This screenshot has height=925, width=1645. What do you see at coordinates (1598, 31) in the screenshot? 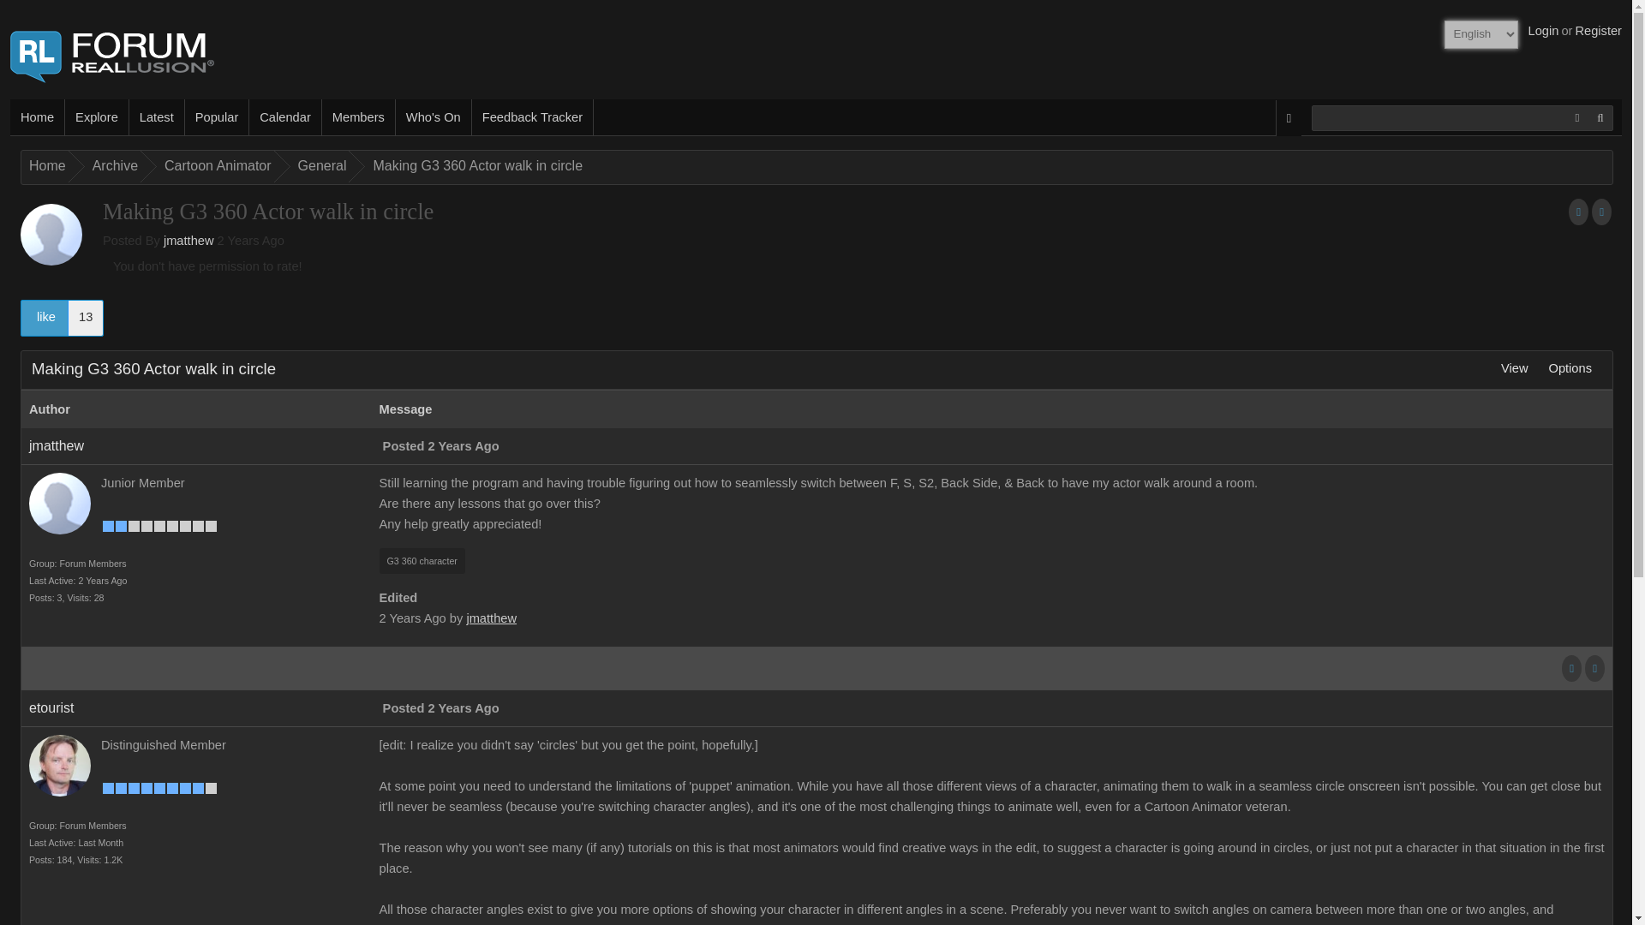
I see `Register` at bounding box center [1598, 31].